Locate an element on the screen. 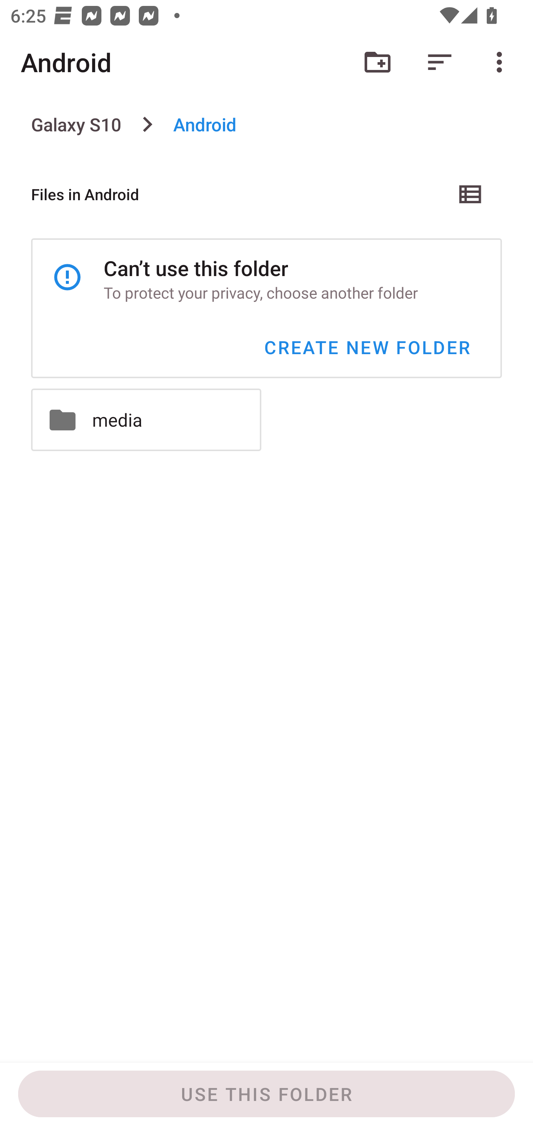 The image size is (533, 1125). media is located at coordinates (146, 420).